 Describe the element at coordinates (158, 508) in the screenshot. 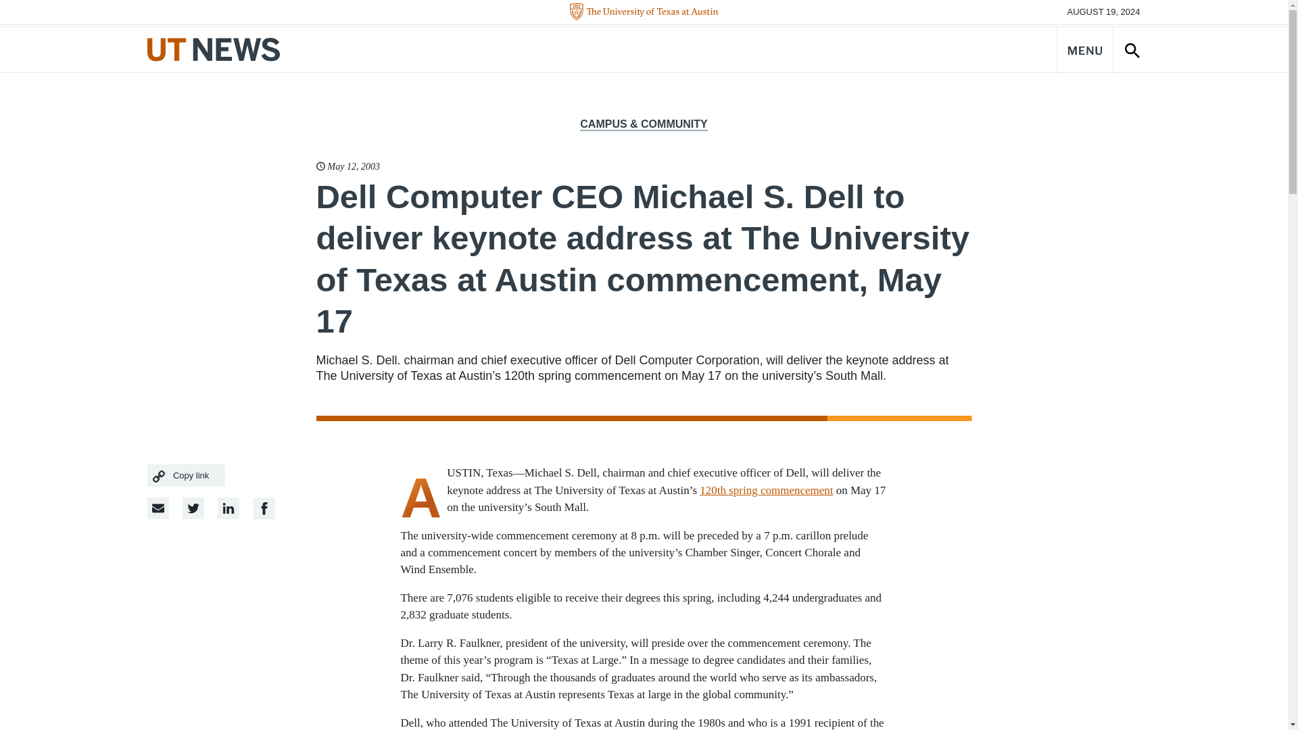

I see `Email Share Link` at that location.